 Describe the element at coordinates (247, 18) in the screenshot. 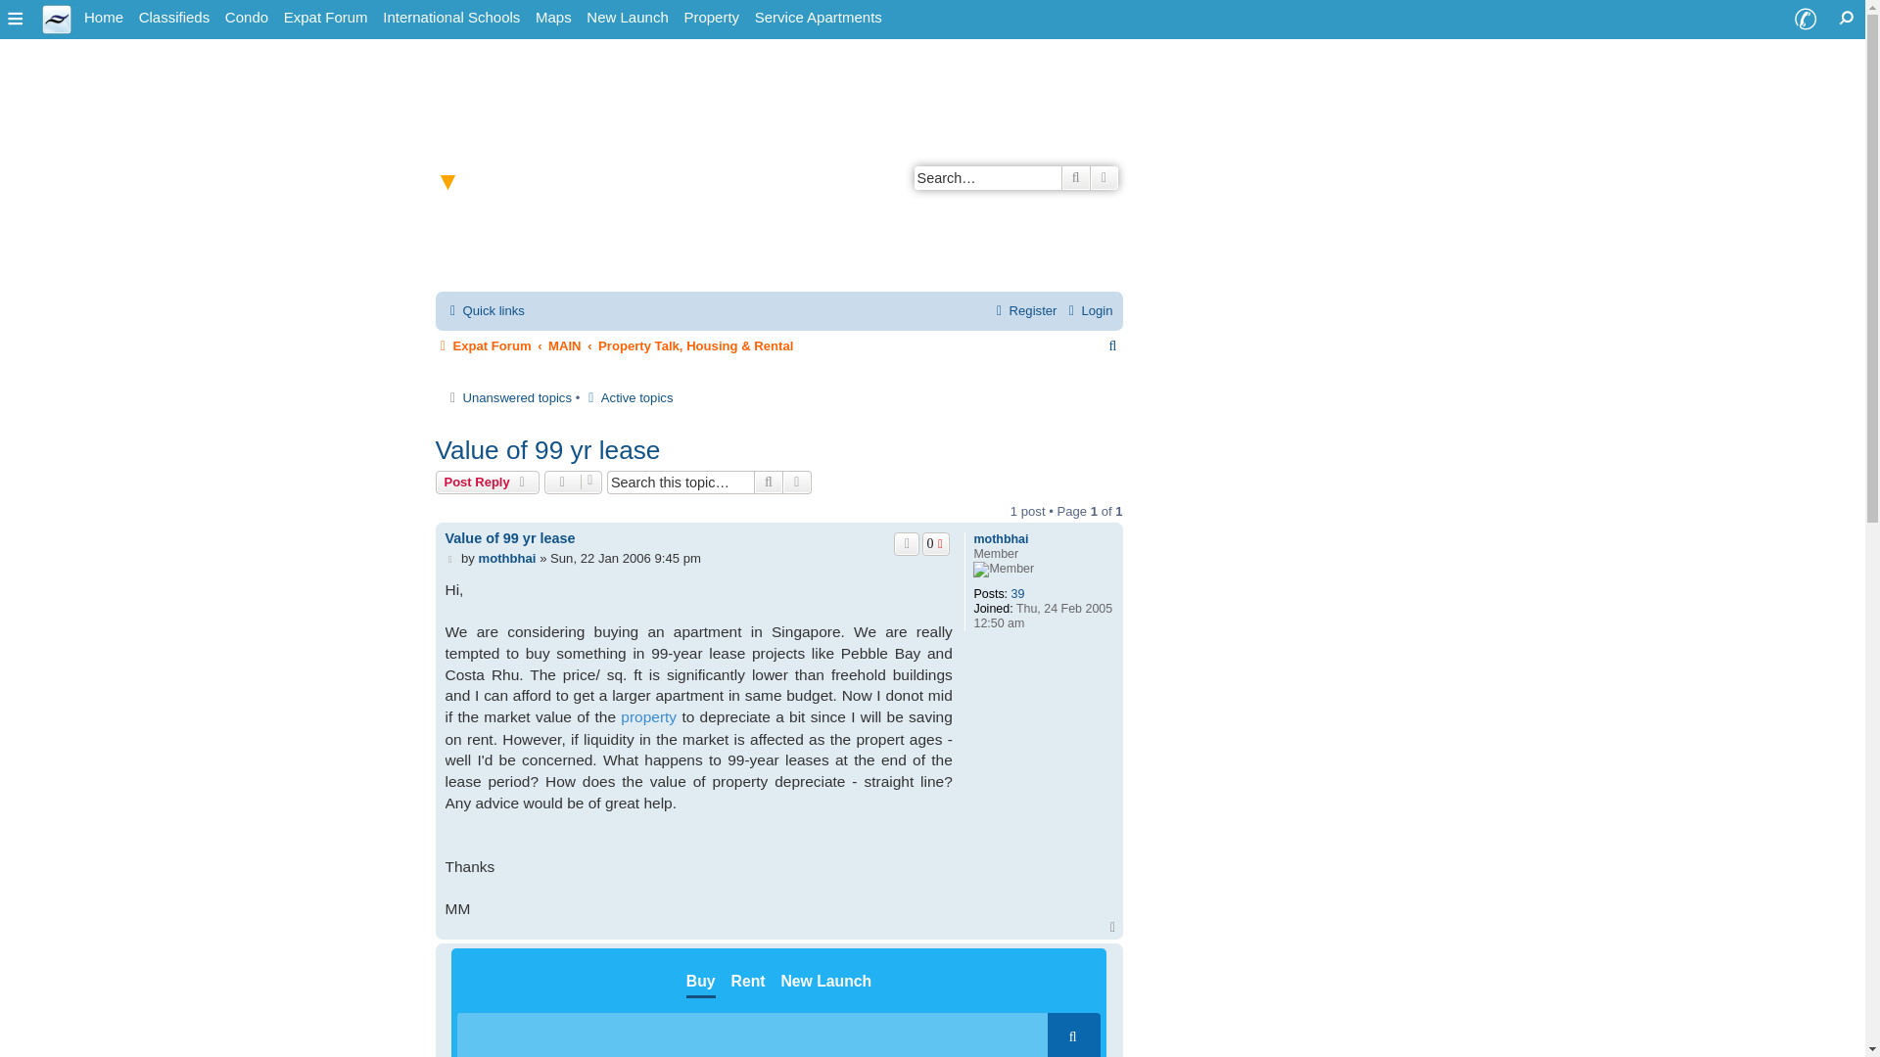

I see `Condo` at that location.